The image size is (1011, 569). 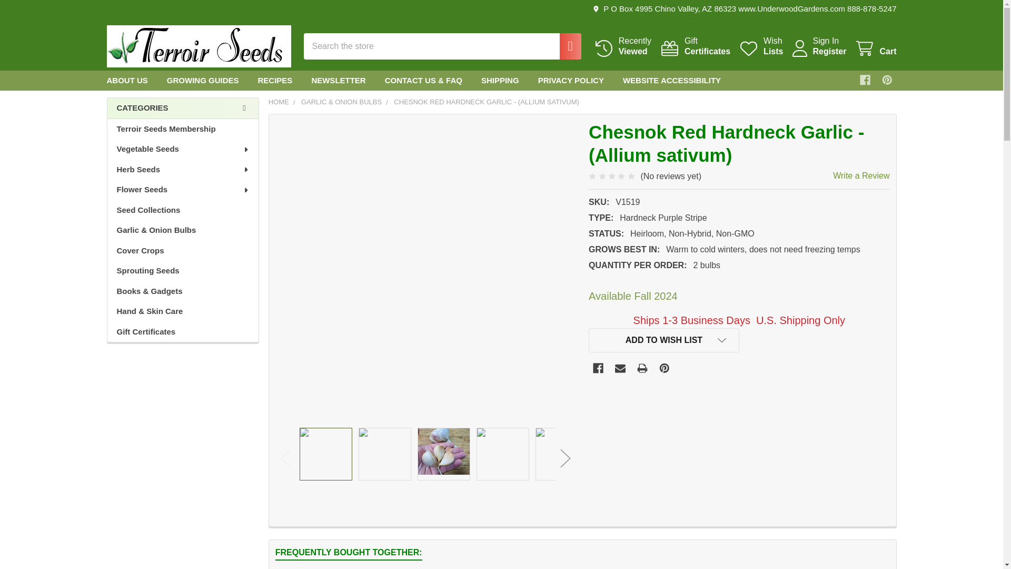 I want to click on Wish Lists, so click(x=695, y=46).